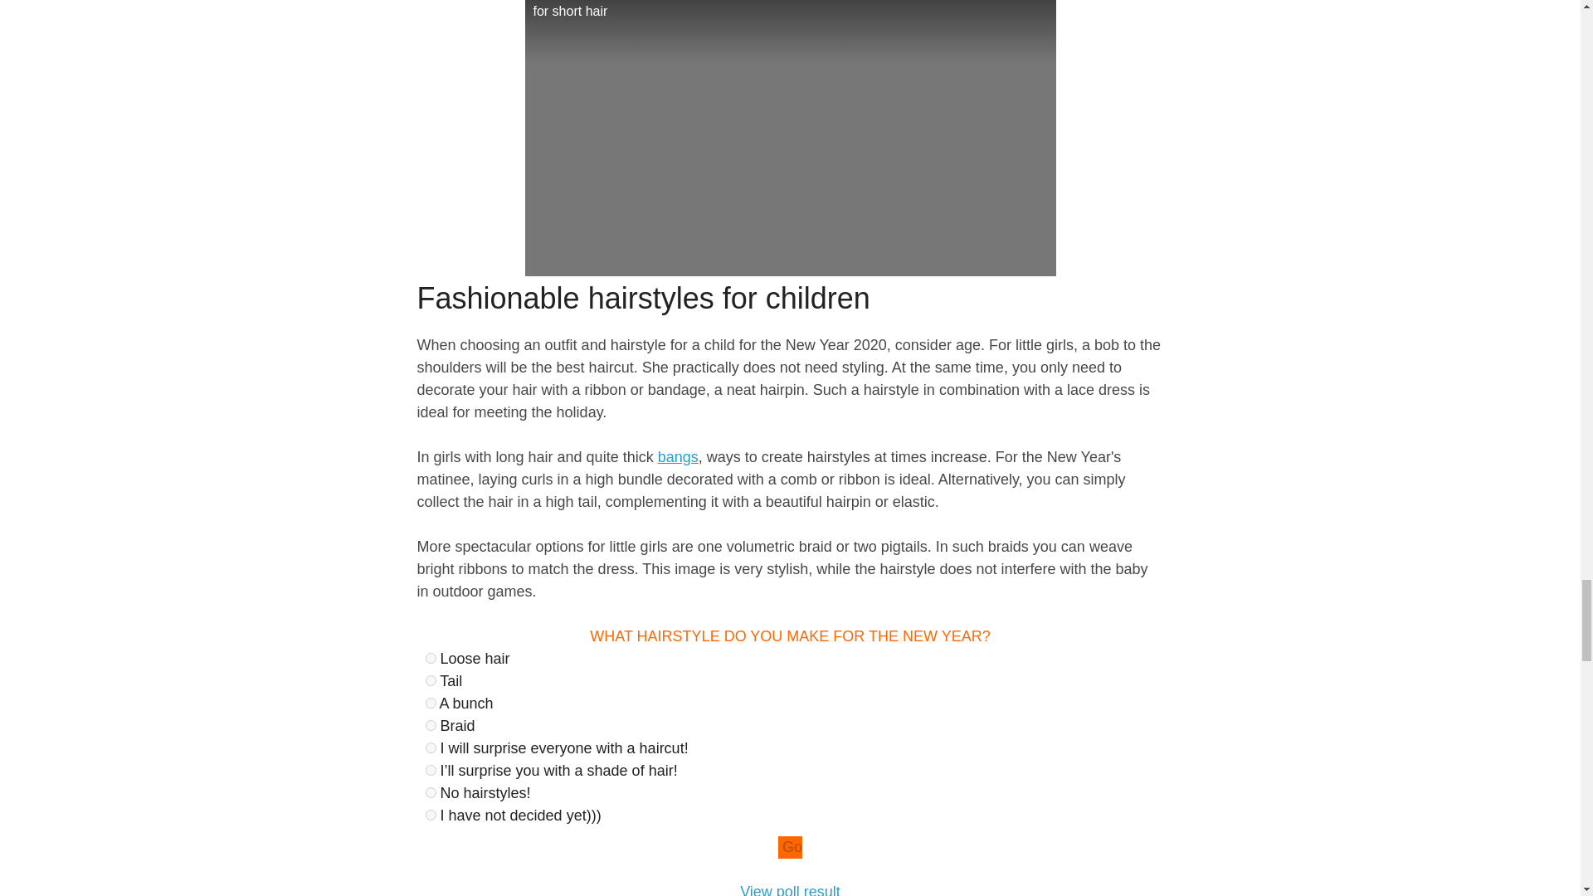 The width and height of the screenshot is (1593, 896). Describe the element at coordinates (430, 770) in the screenshot. I see `7350` at that location.